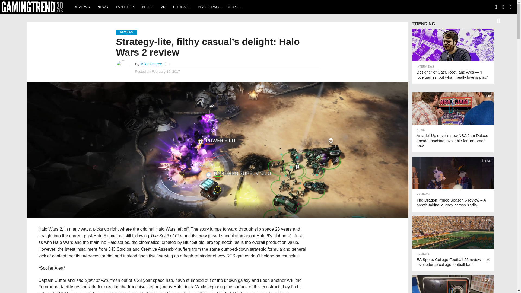 The height and width of the screenshot is (293, 521). I want to click on INDIES, so click(147, 7).